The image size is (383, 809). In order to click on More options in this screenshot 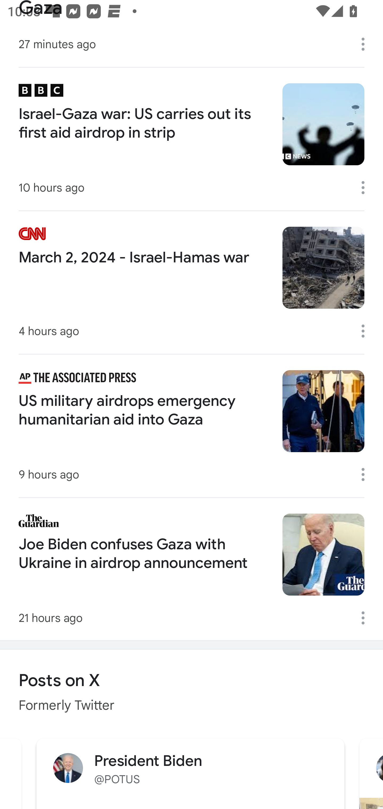, I will do `click(367, 474)`.